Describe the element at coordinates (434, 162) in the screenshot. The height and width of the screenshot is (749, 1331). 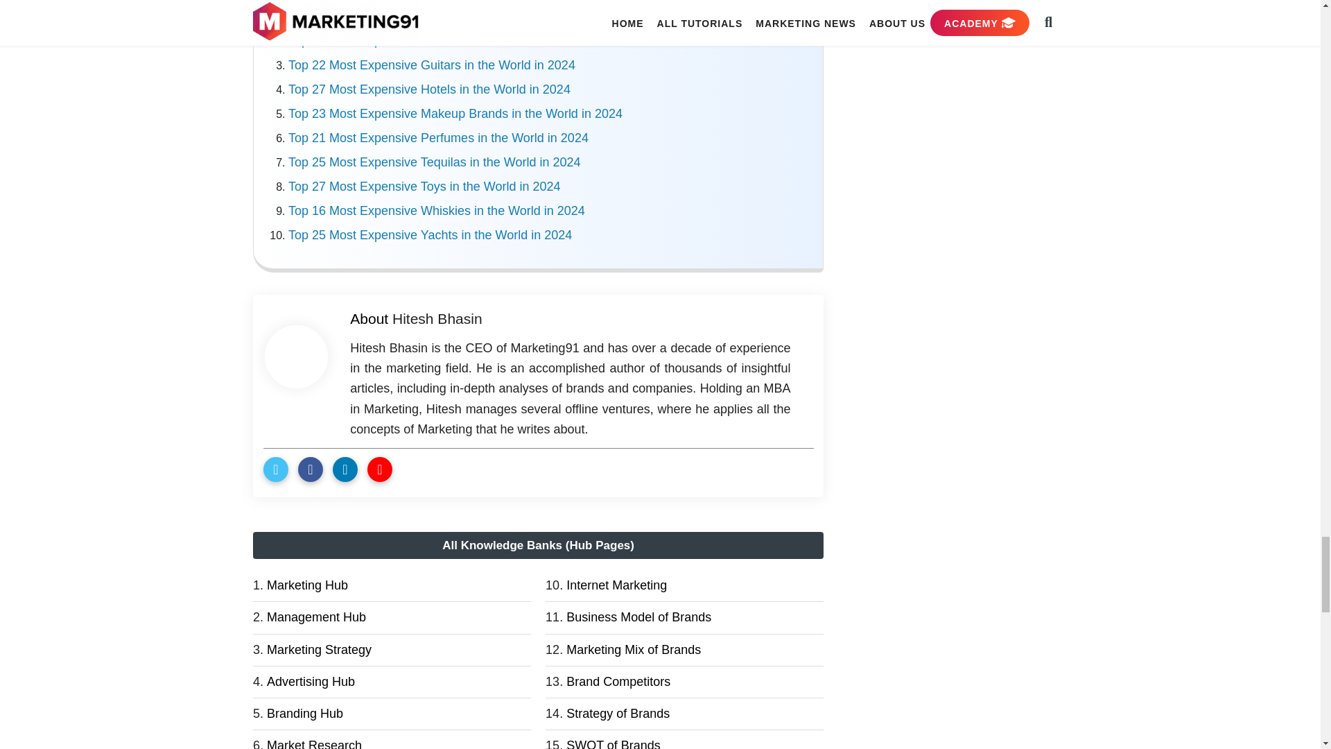
I see `Top 25 Most Expensive Tequilas in the World in 2024` at that location.